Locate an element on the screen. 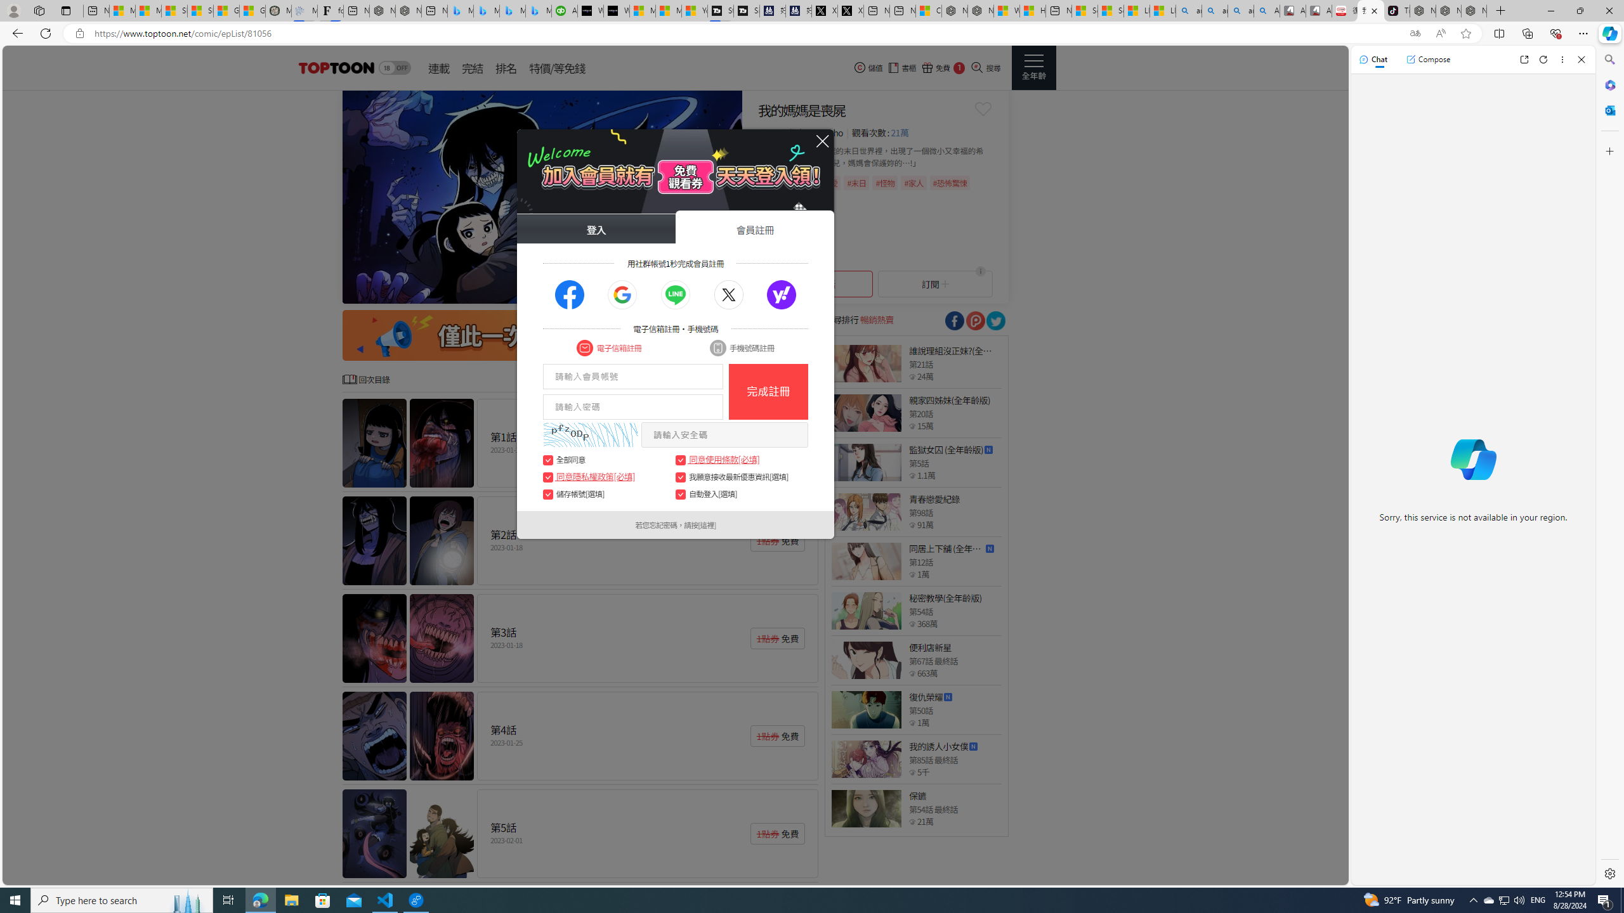  Go to slide 10 is located at coordinates (727, 292).